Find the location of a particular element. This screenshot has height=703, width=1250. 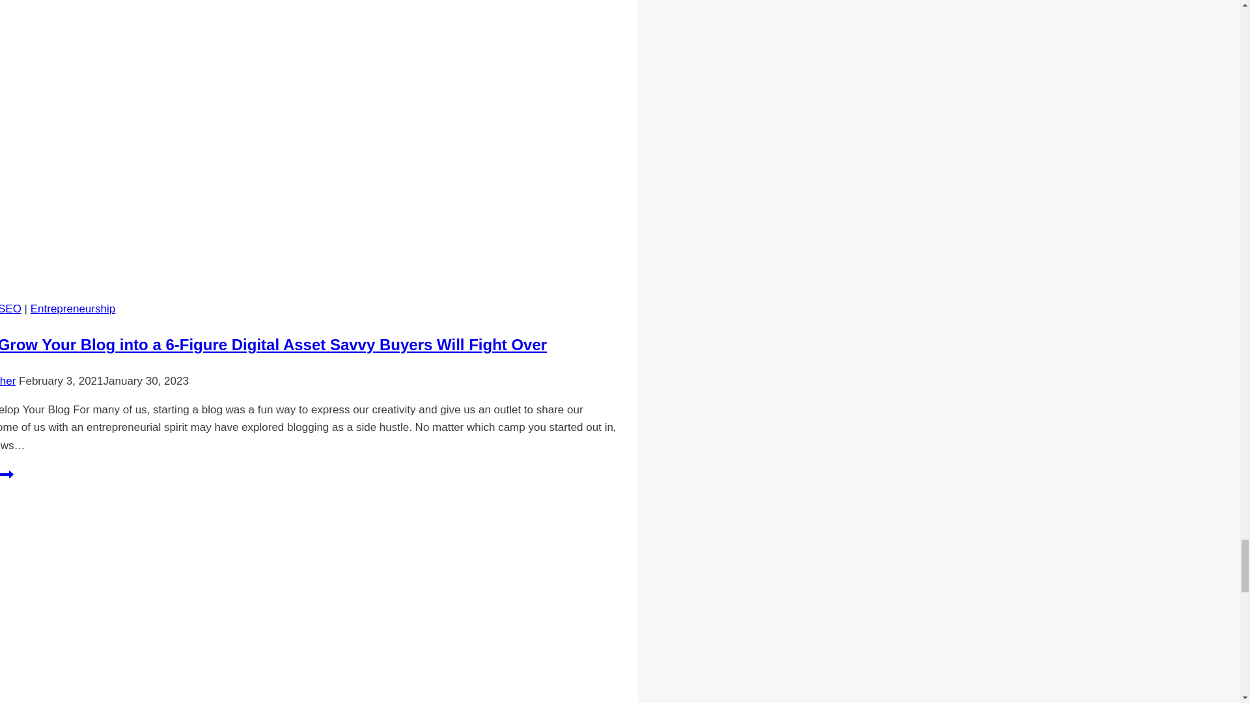

Continue is located at coordinates (7, 474).